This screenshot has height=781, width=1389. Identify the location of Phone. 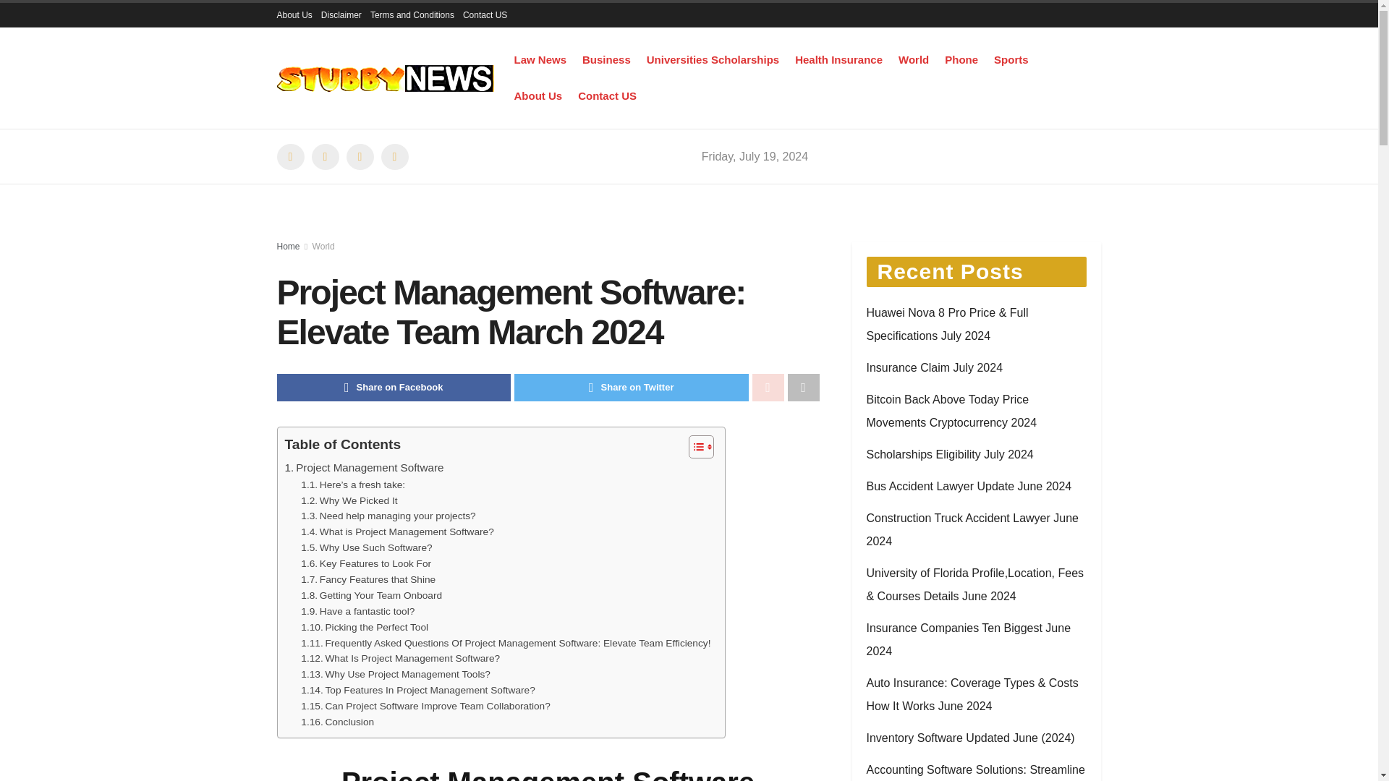
(961, 59).